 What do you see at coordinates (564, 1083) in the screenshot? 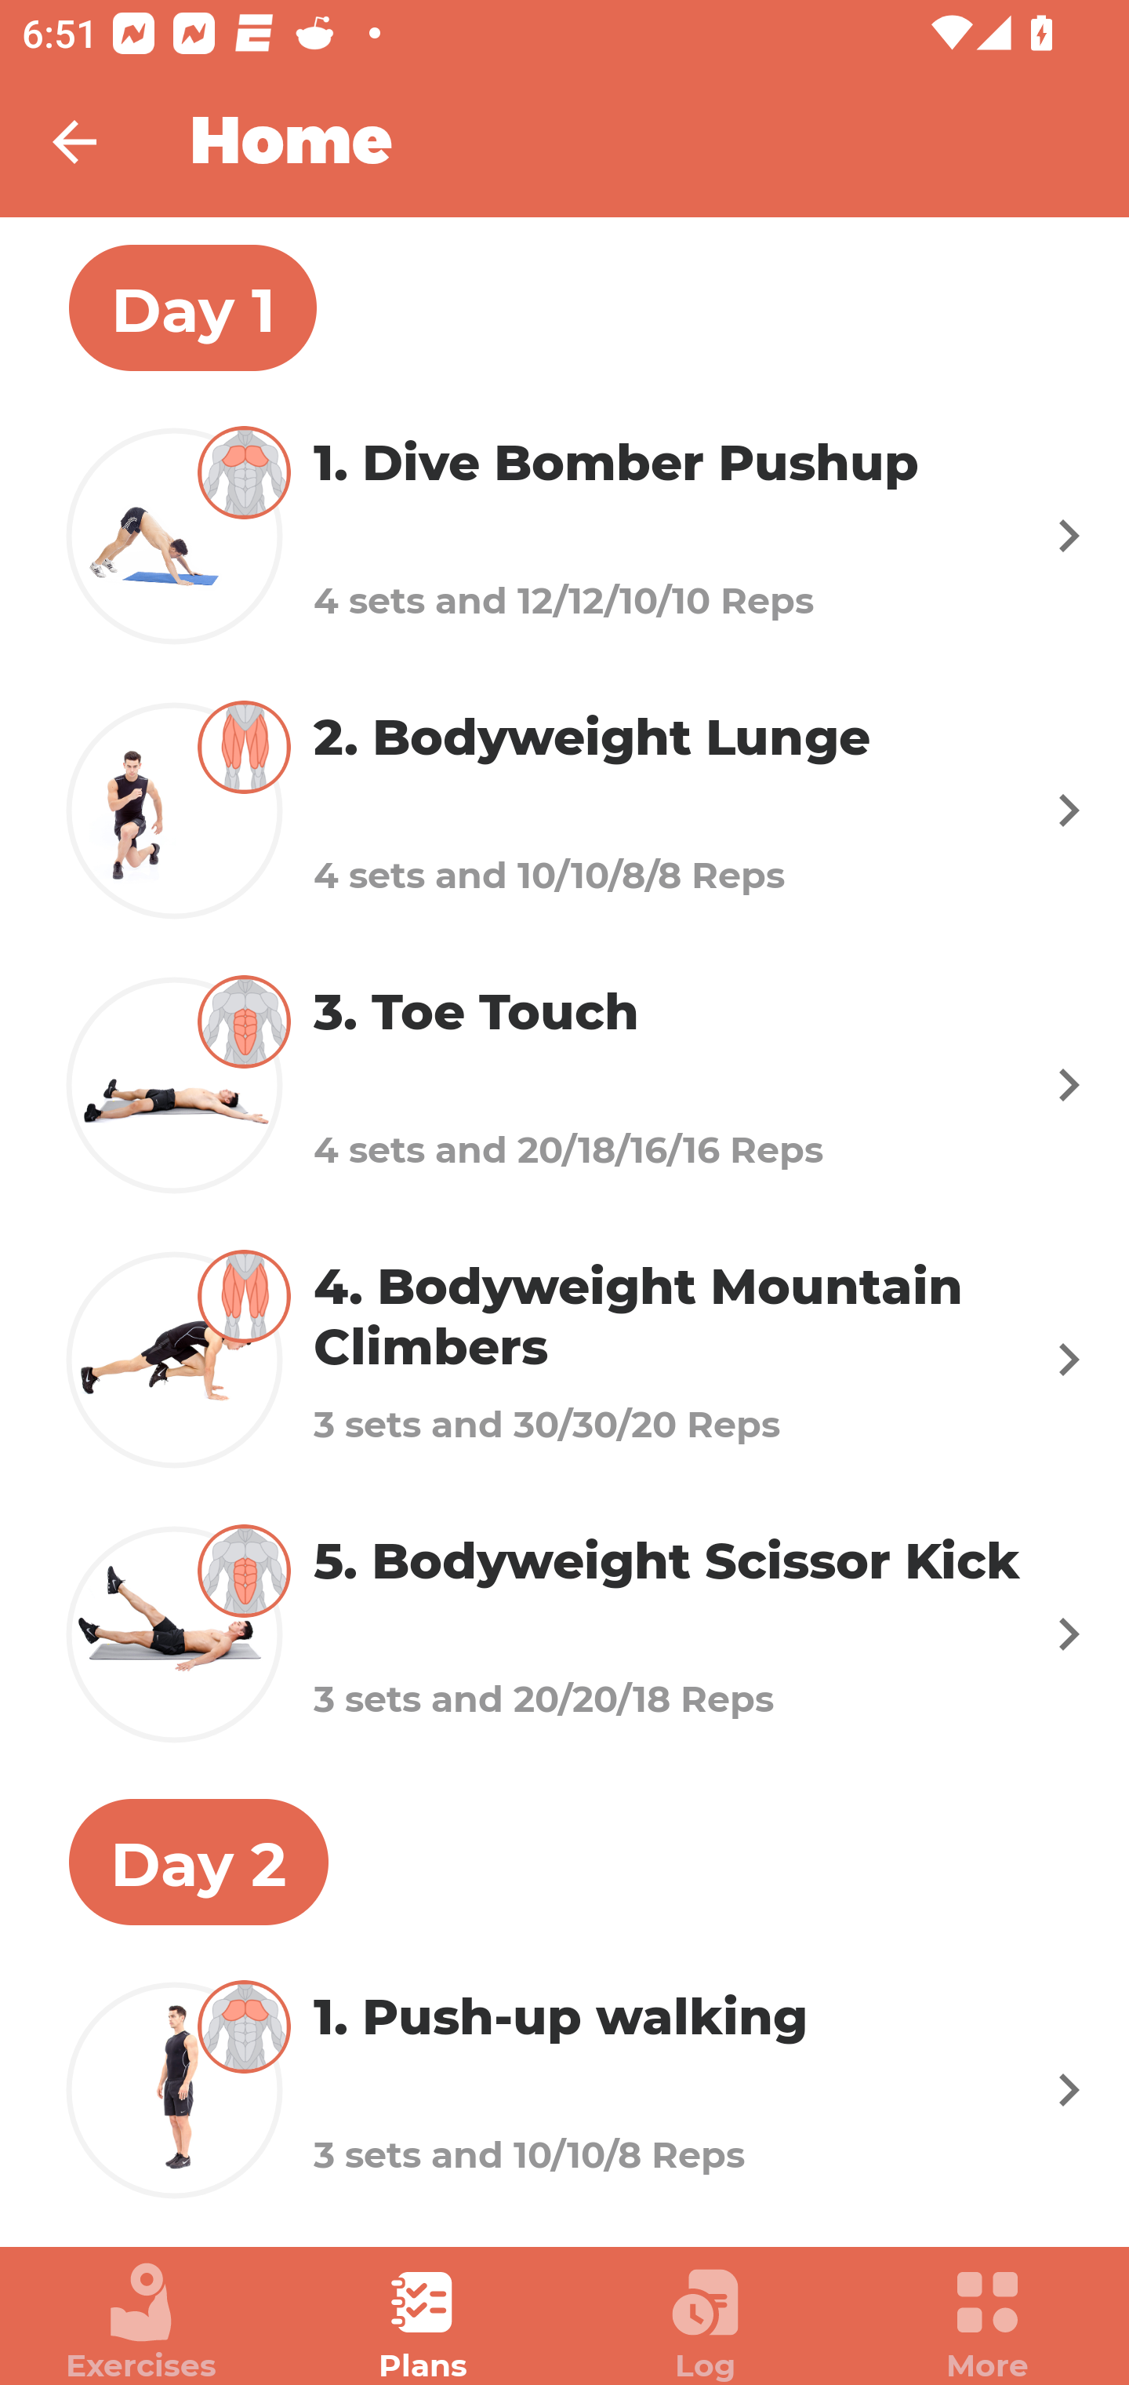
I see `3. Toe Touch 4 sets and 20/18/16/16 Reps` at bounding box center [564, 1083].